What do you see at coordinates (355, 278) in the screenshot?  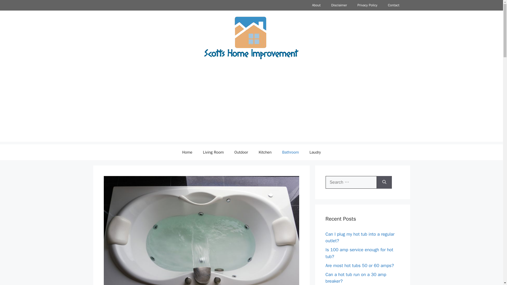 I see `Can a hot tub run on a 30 amp breaker?` at bounding box center [355, 278].